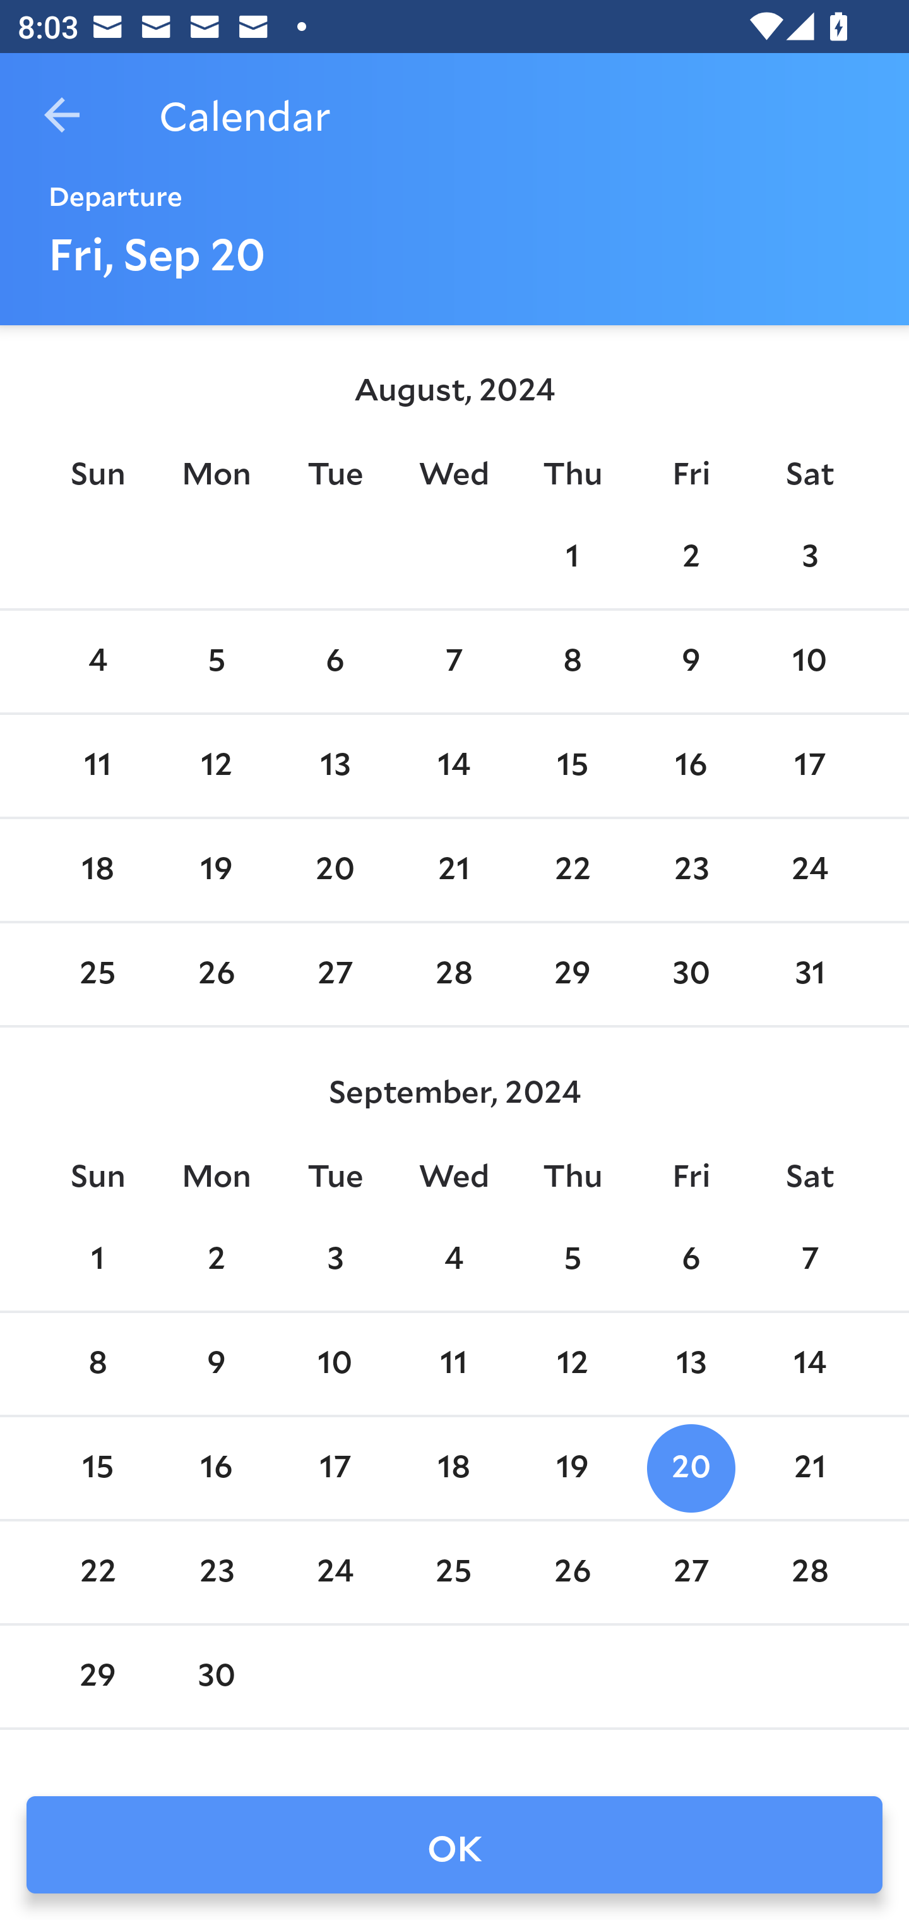  What do you see at coordinates (691, 1468) in the screenshot?
I see `20` at bounding box center [691, 1468].